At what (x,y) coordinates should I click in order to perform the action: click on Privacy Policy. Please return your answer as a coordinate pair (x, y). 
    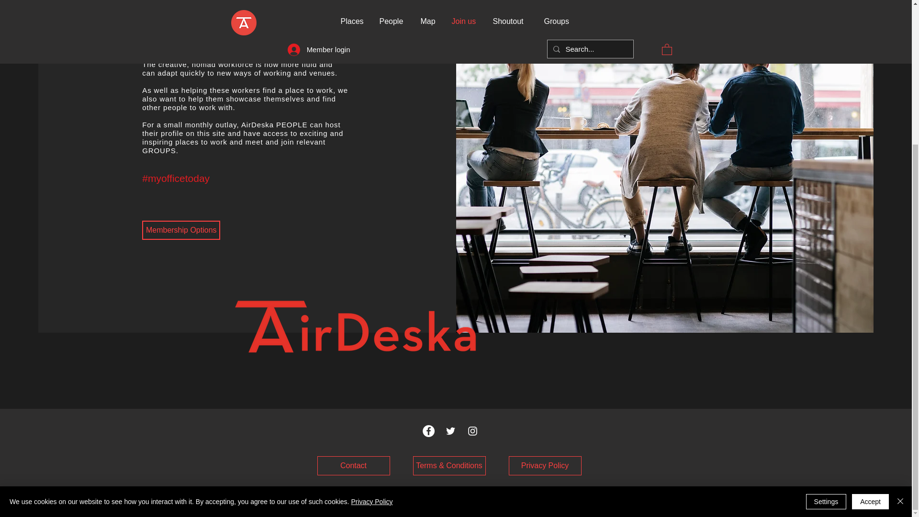
    Looking at the image, I should click on (371, 306).